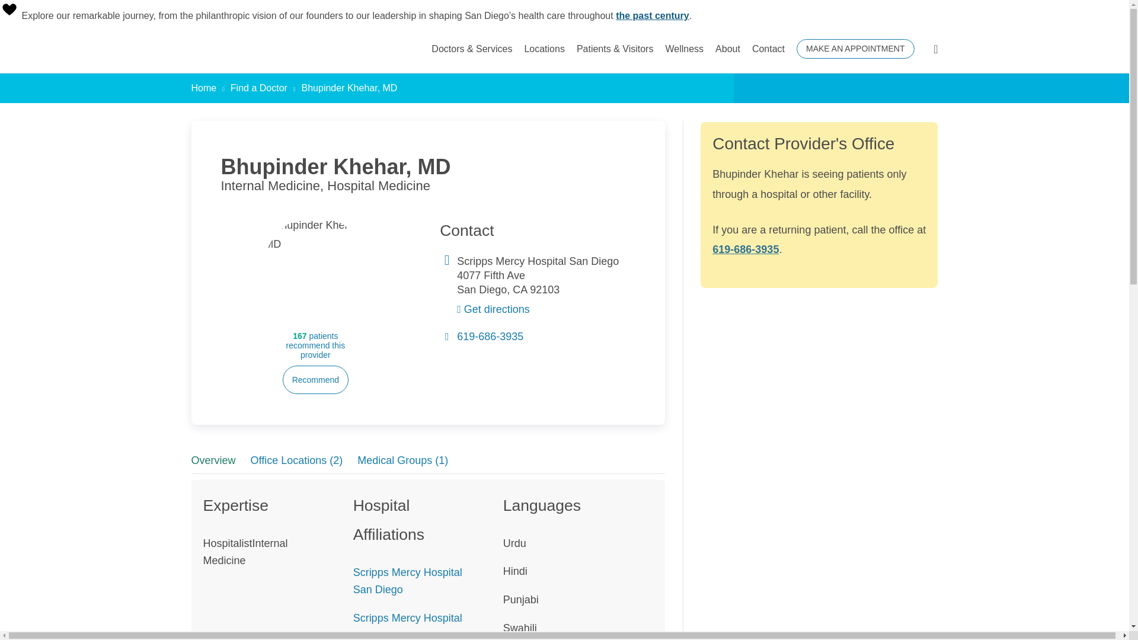 The height and width of the screenshot is (640, 1138). I want to click on Recommend, so click(315, 379).